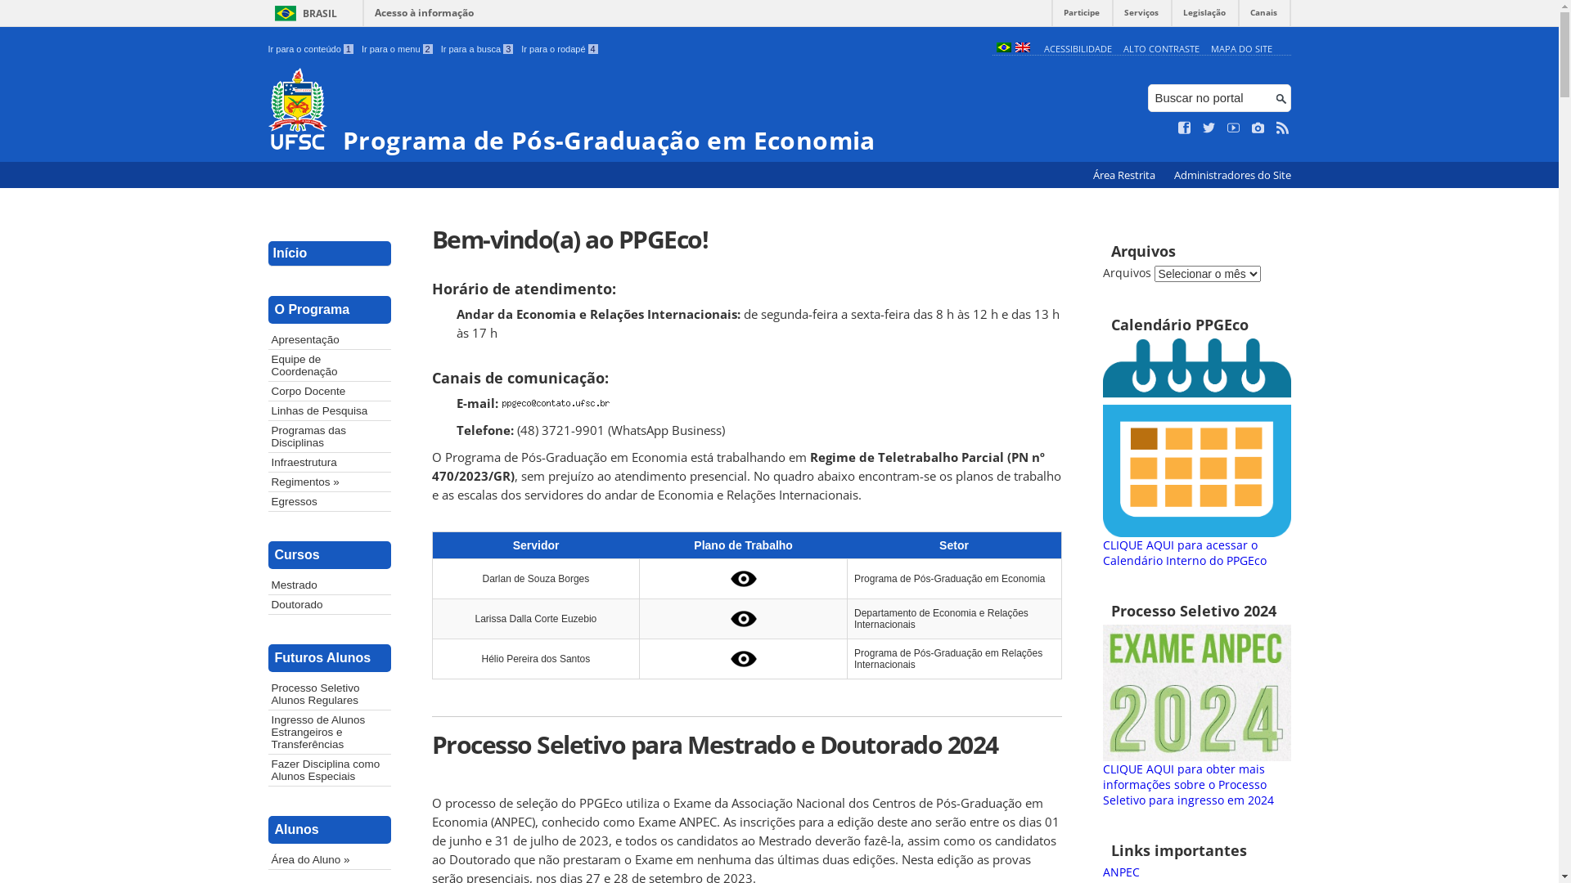 The height and width of the screenshot is (883, 1571). What do you see at coordinates (330, 391) in the screenshot?
I see `Corpo Docente` at bounding box center [330, 391].